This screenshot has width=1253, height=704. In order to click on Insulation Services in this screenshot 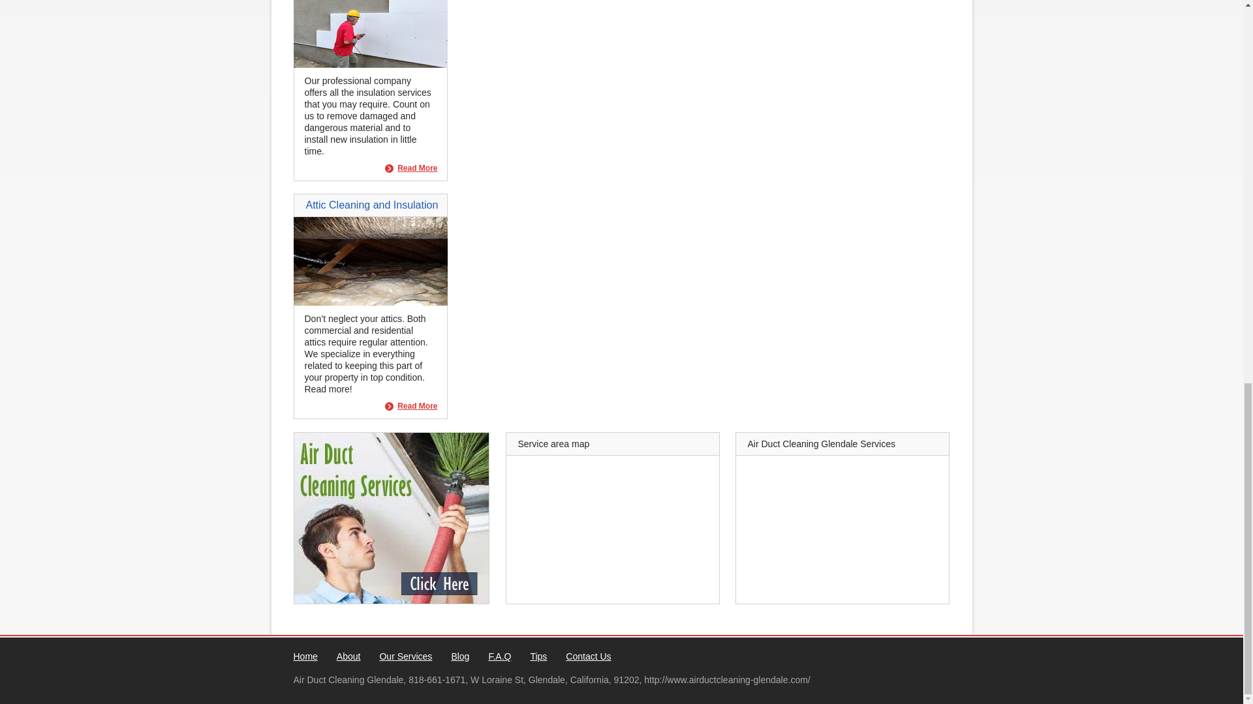, I will do `click(370, 64)`.